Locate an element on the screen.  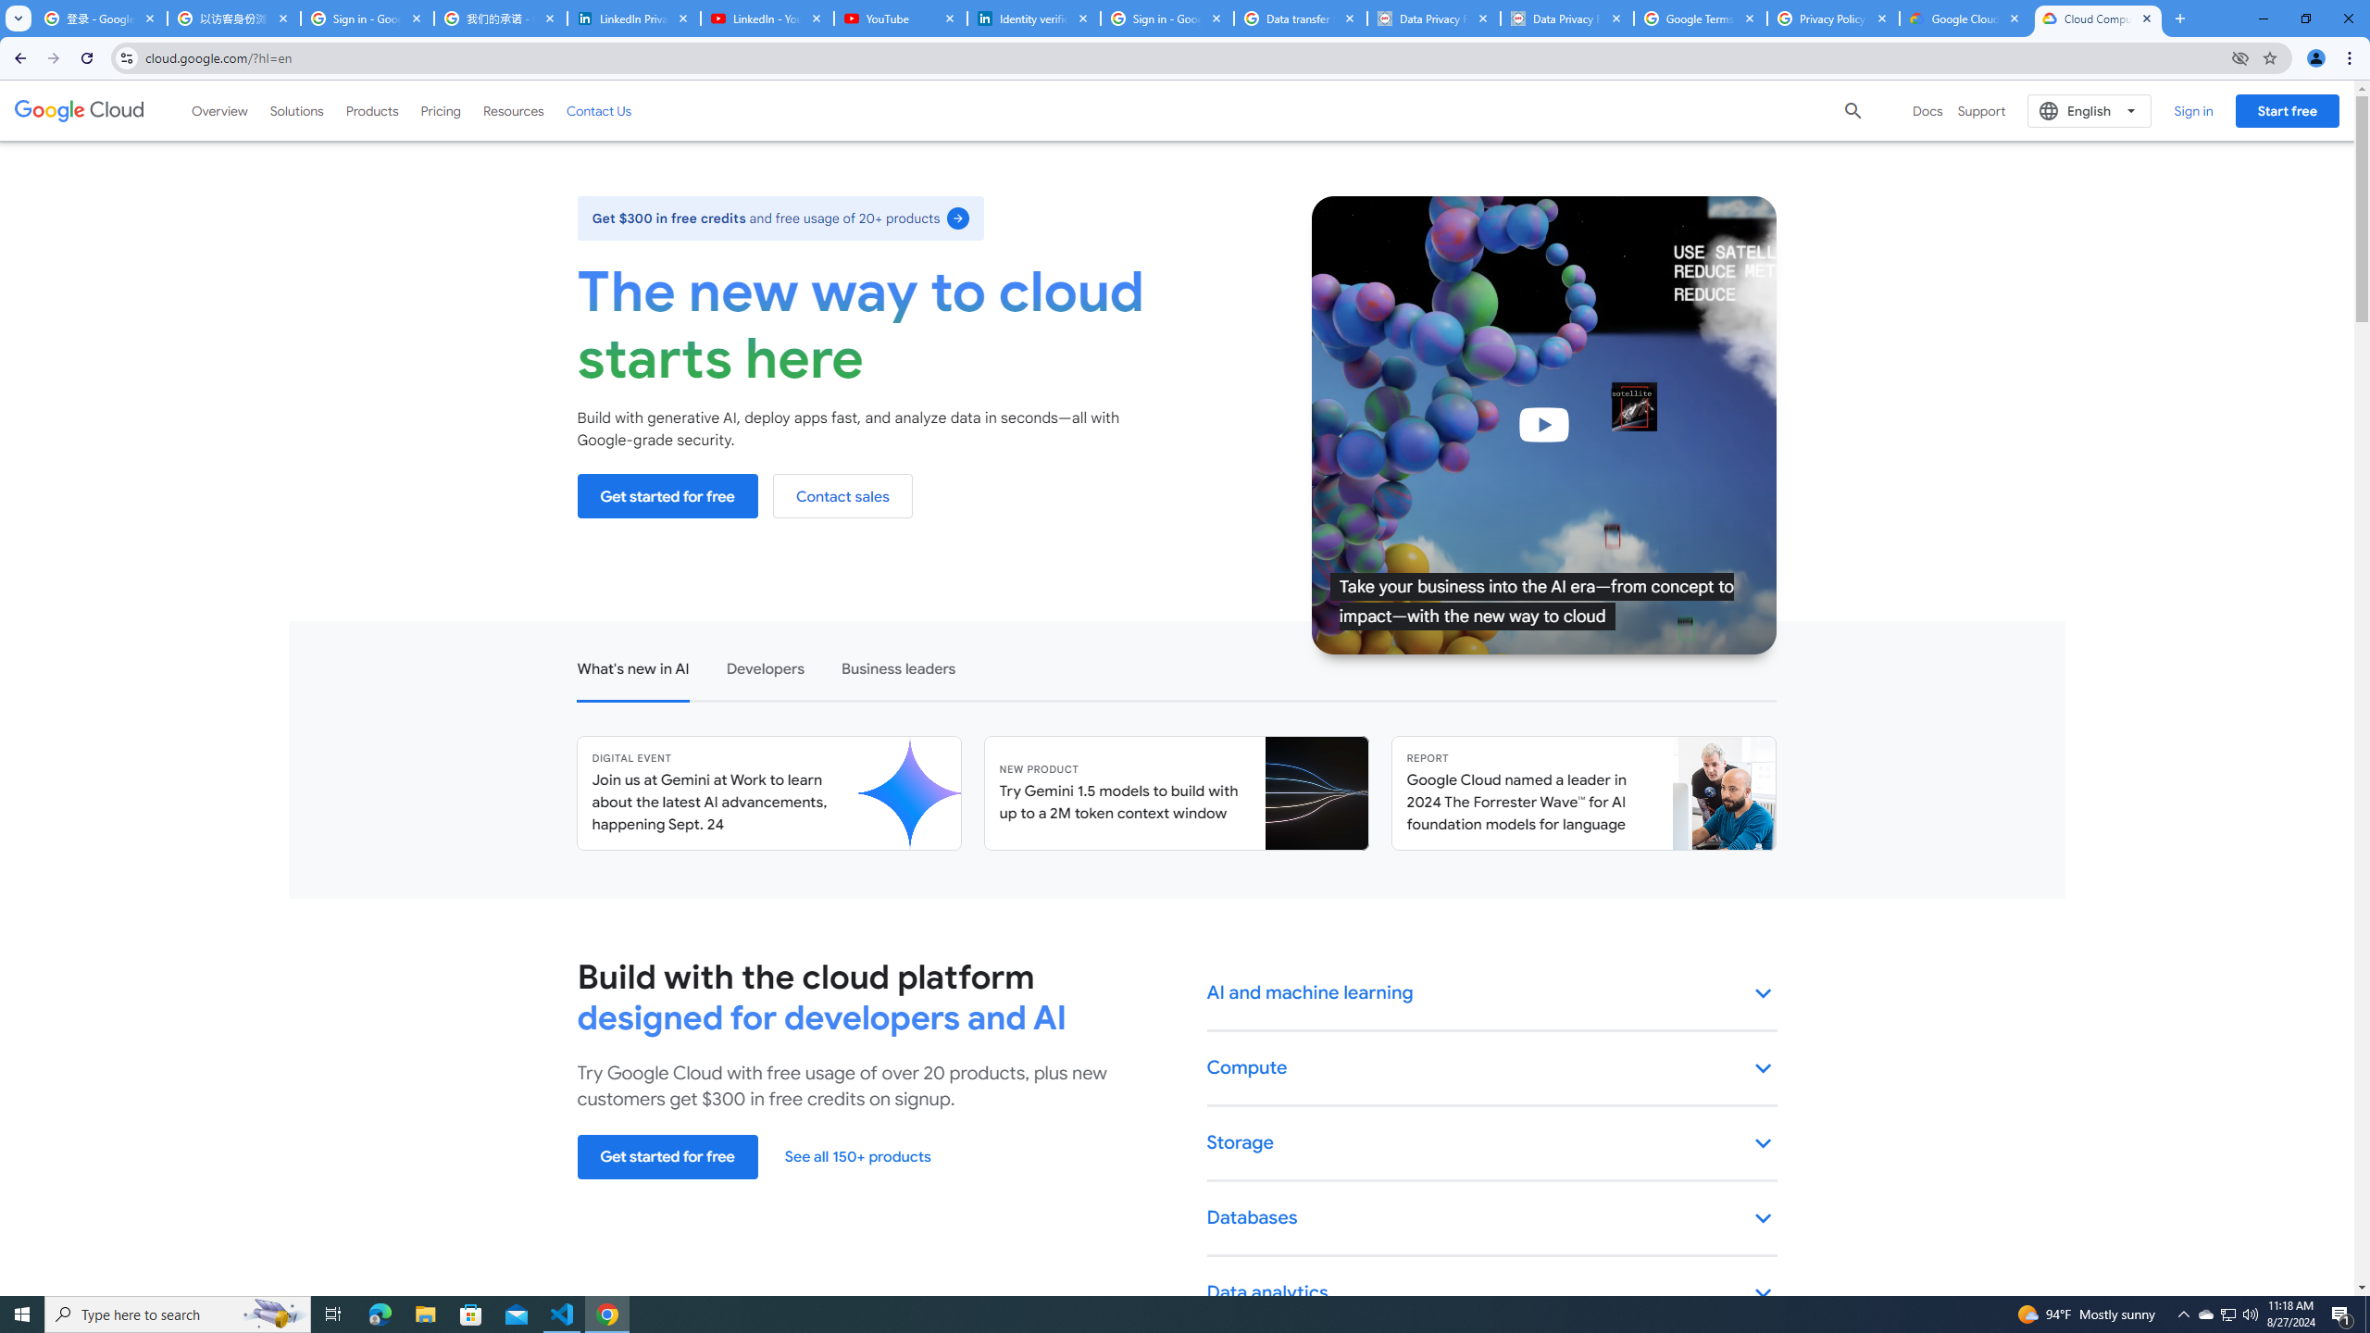
Get started for free is located at coordinates (667, 1157).